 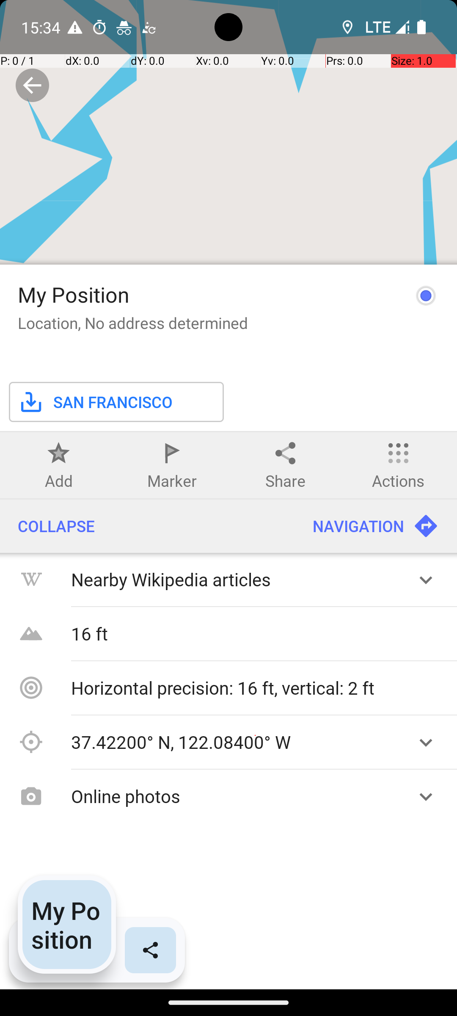 What do you see at coordinates (376, 526) in the screenshot?
I see `NAVIGATION` at bounding box center [376, 526].